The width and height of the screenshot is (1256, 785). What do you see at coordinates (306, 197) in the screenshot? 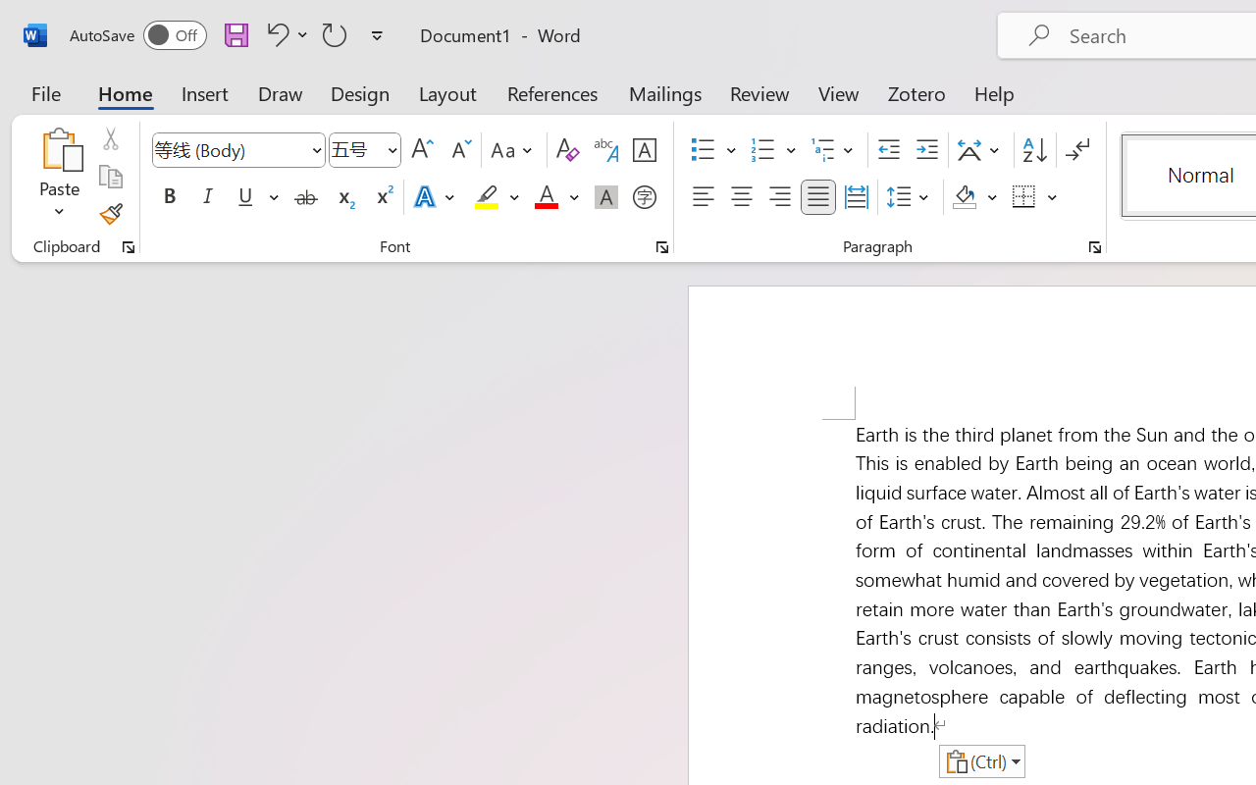
I see `Strikethrough` at bounding box center [306, 197].